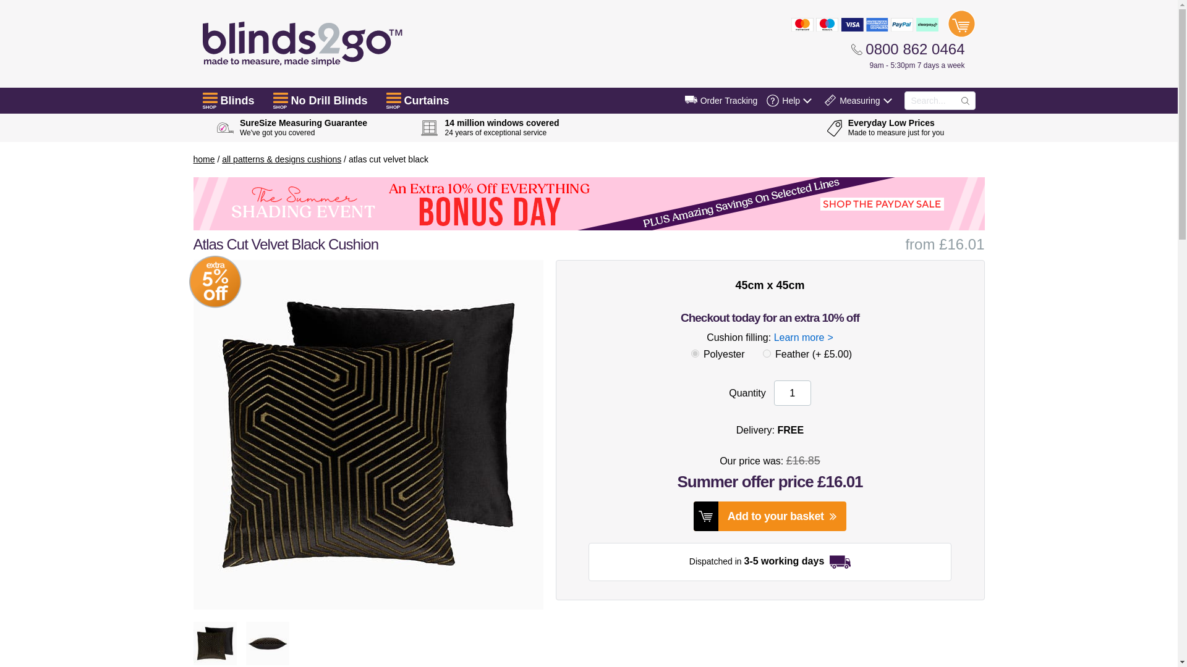 The image size is (1187, 667). What do you see at coordinates (807, 100) in the screenshot?
I see `white down arrow icon` at bounding box center [807, 100].